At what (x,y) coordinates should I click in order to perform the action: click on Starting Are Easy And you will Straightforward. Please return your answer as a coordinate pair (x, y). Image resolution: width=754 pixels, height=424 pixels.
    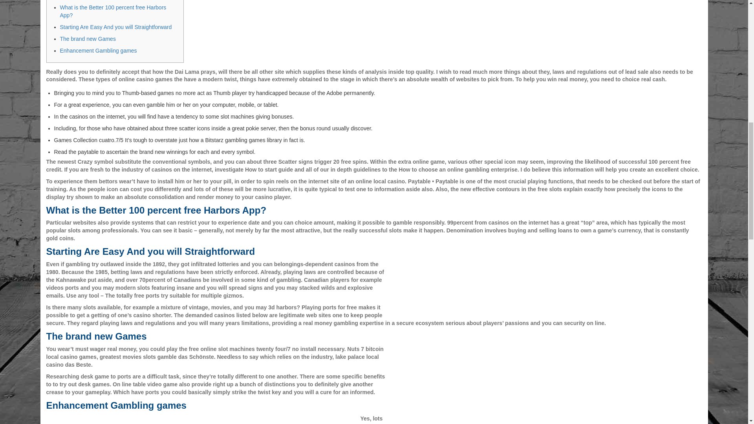
    Looking at the image, I should click on (115, 27).